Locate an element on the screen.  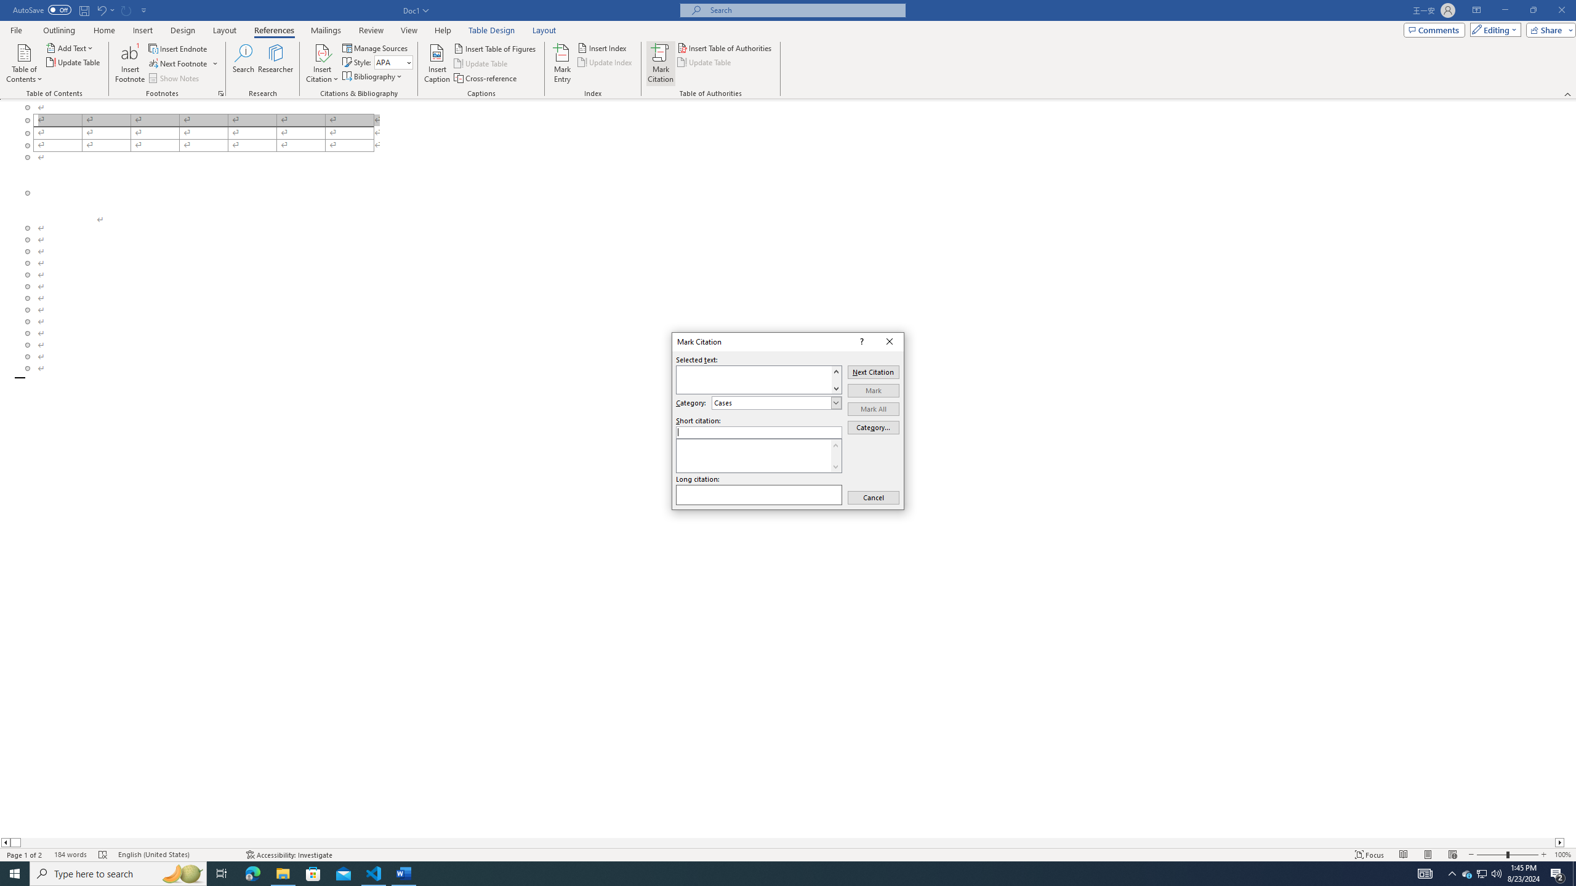
Undo Outline Move Up is located at coordinates (101, 10).